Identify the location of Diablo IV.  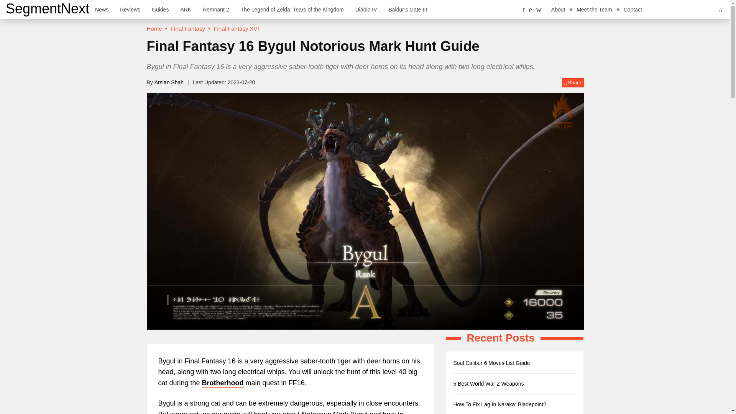
(366, 9).